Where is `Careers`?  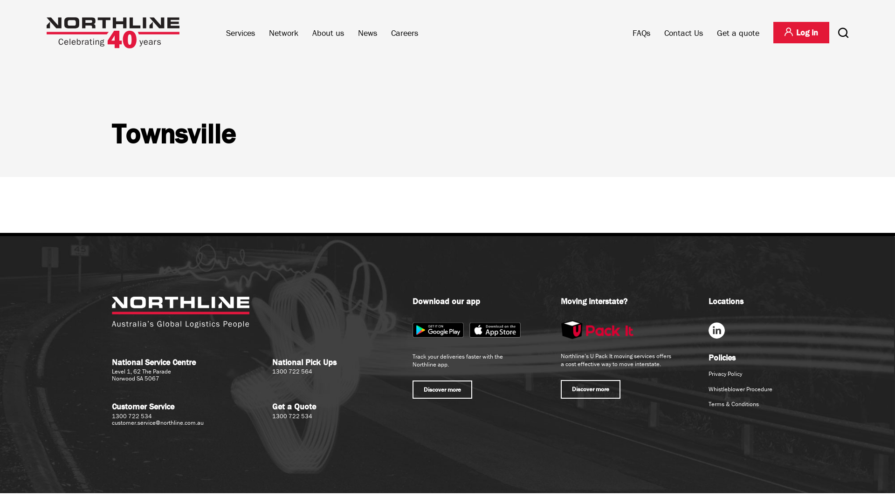
Careers is located at coordinates (405, 33).